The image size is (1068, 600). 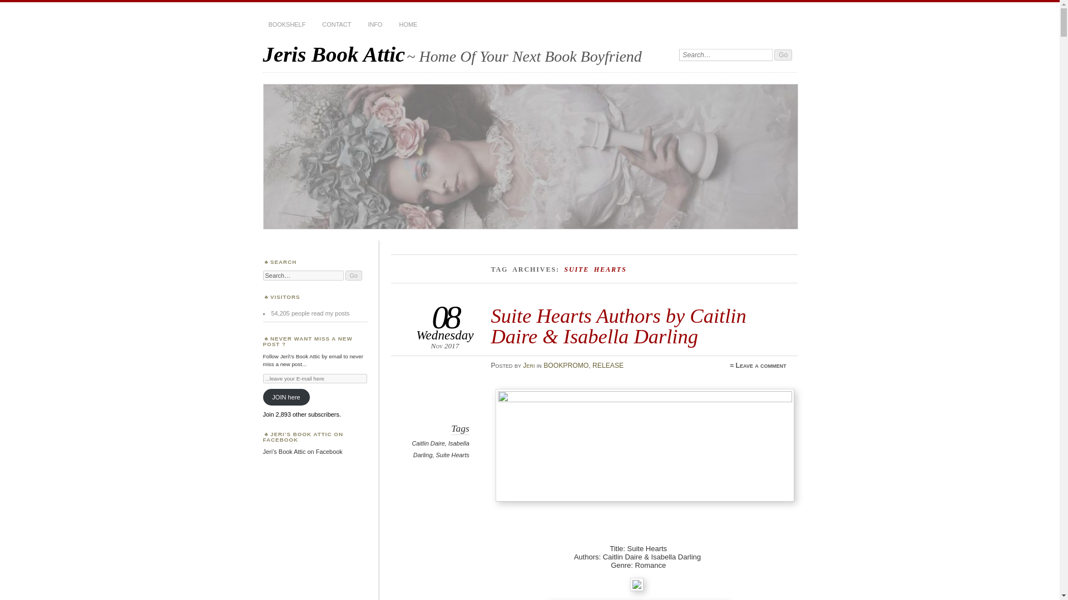 I want to click on Go, so click(x=783, y=54).